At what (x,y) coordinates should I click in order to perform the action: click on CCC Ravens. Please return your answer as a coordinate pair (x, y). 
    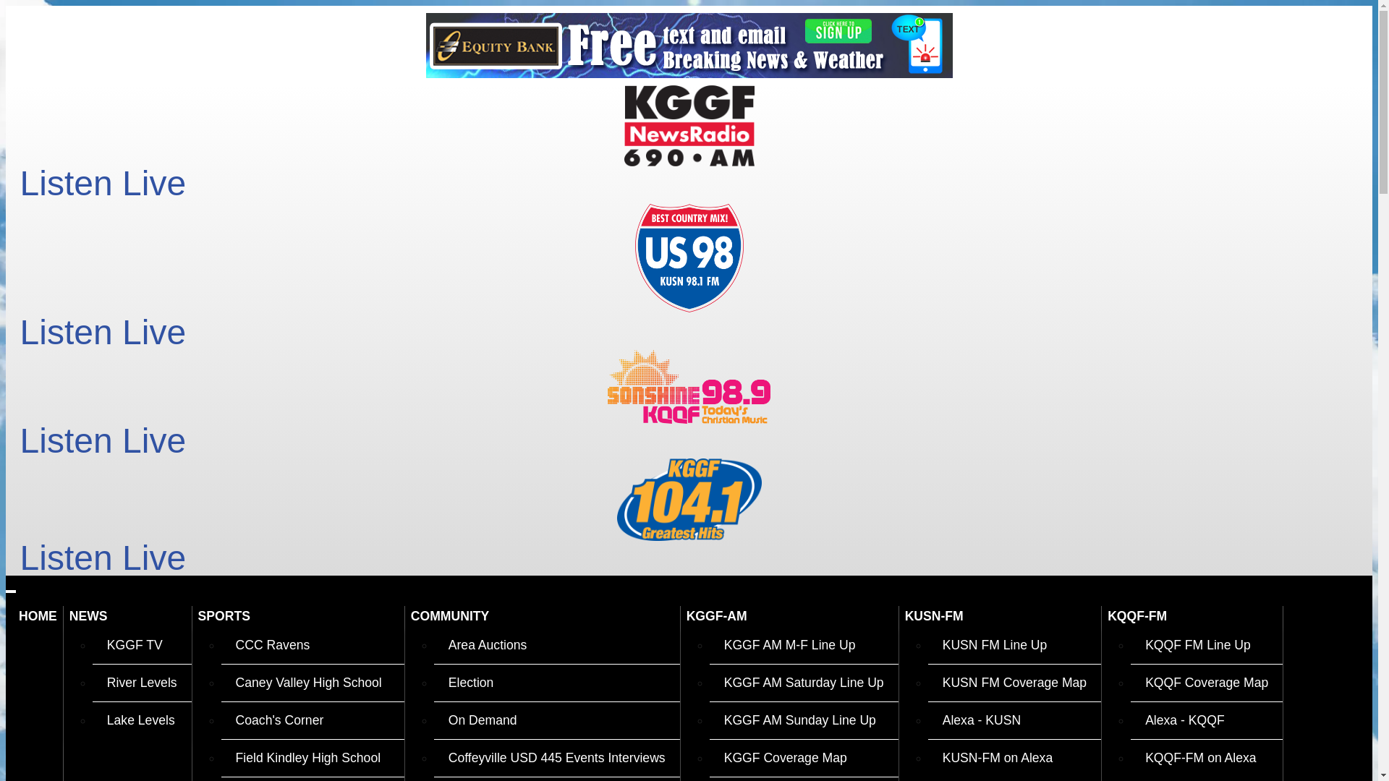
    Looking at the image, I should click on (313, 645).